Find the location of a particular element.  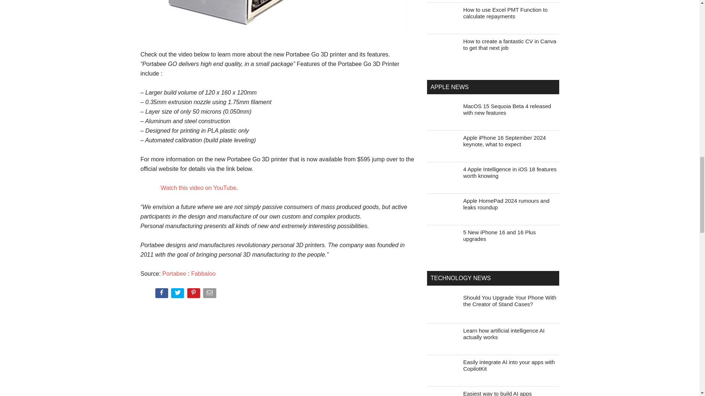

Fabbaloo is located at coordinates (203, 274).